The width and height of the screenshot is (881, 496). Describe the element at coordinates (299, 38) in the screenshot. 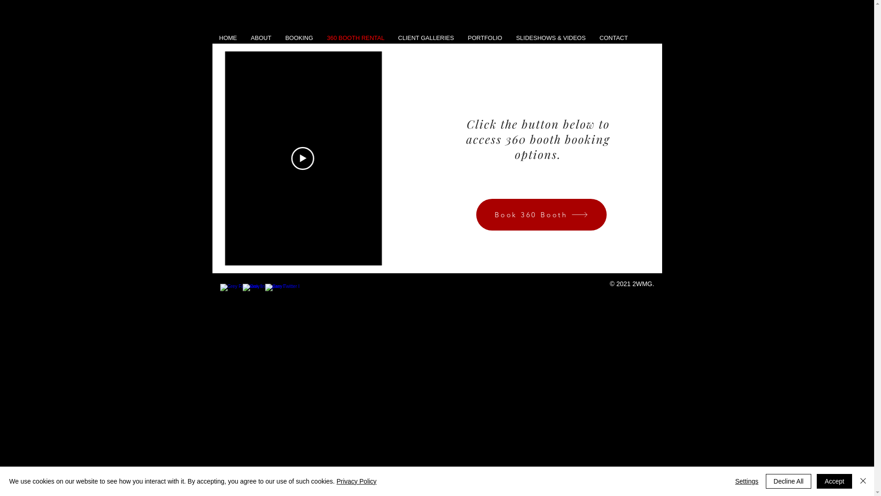

I see `BOOKING` at that location.